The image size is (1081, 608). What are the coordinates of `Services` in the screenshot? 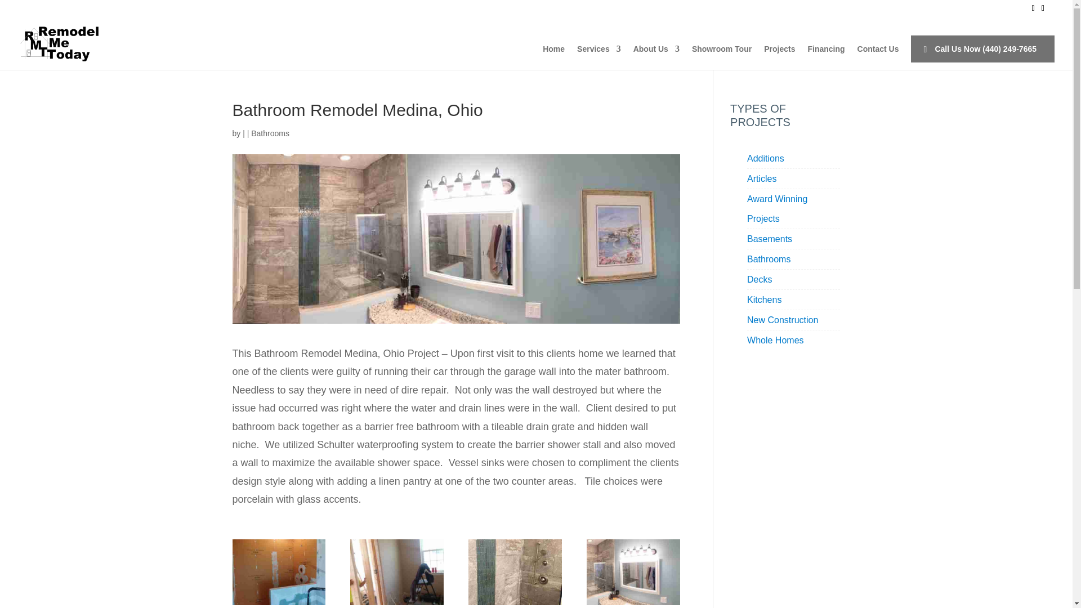 It's located at (599, 57).